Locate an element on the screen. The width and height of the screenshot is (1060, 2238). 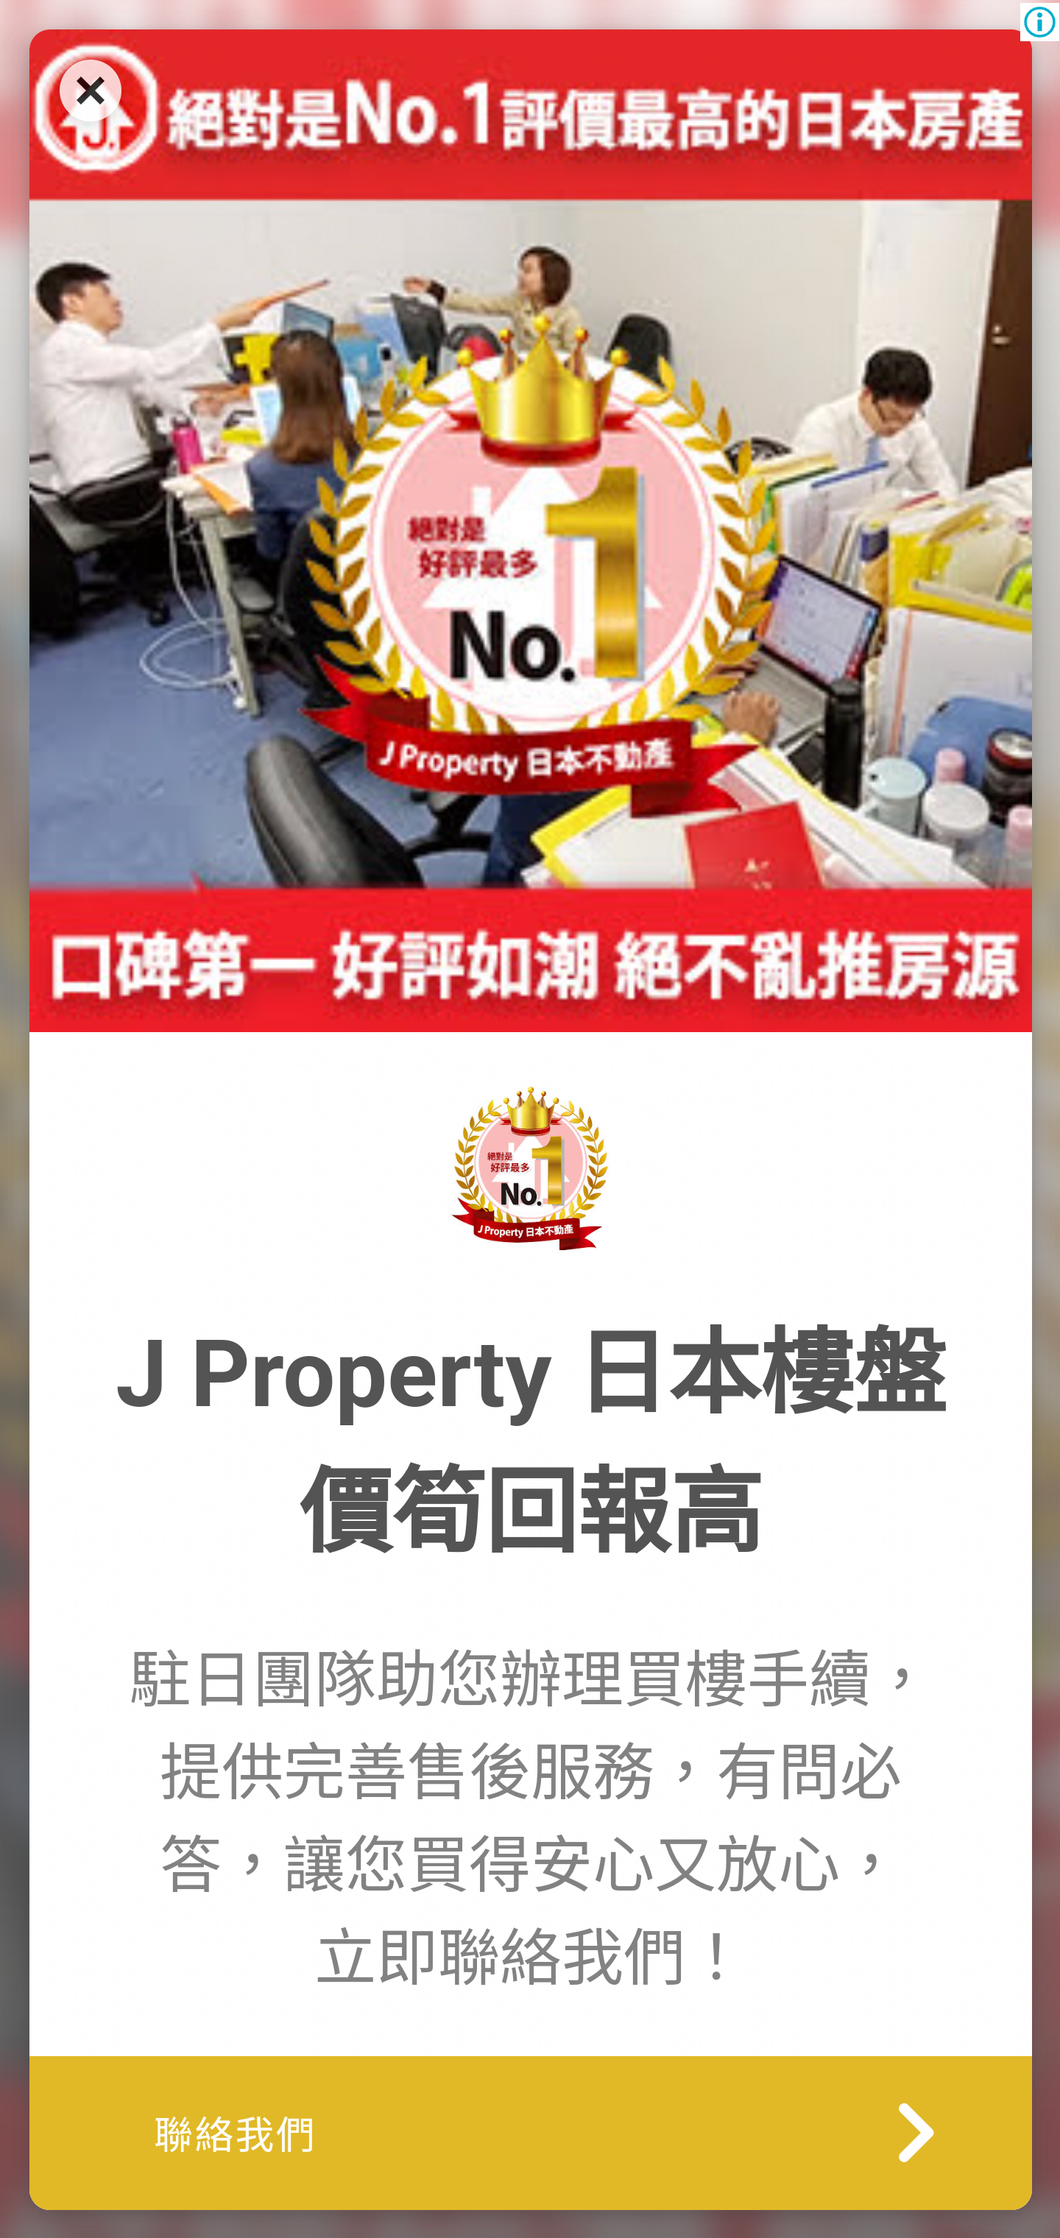
J Property 日本樓盤 價筍回報高 J Property 日本樓盤 
 價筍回報高 is located at coordinates (530, 1443).